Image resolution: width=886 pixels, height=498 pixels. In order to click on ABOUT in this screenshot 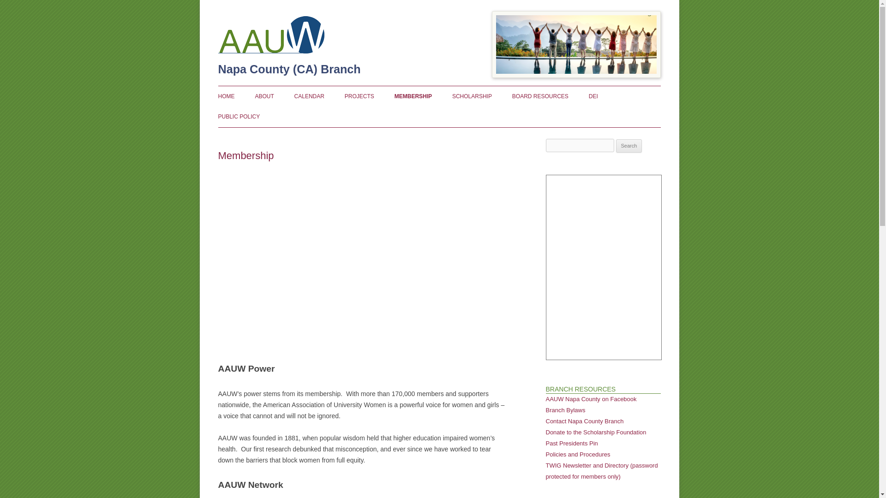, I will do `click(264, 96)`.